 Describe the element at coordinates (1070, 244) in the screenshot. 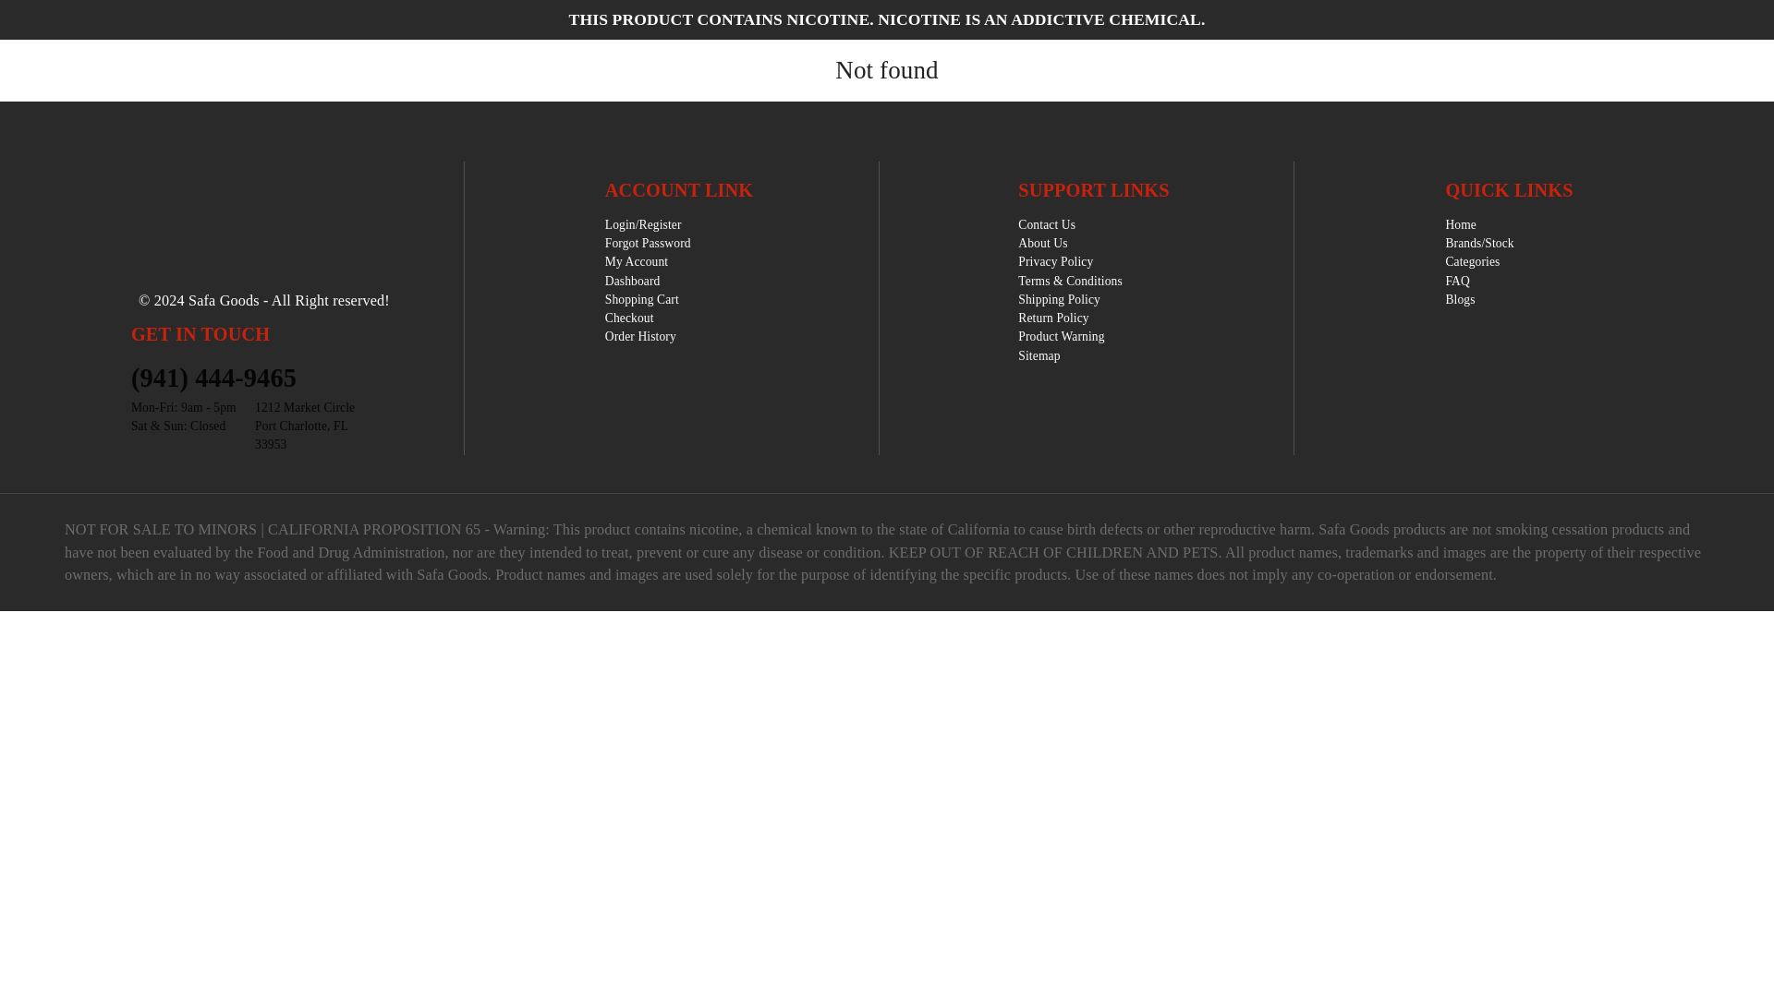

I see `About Us` at that location.